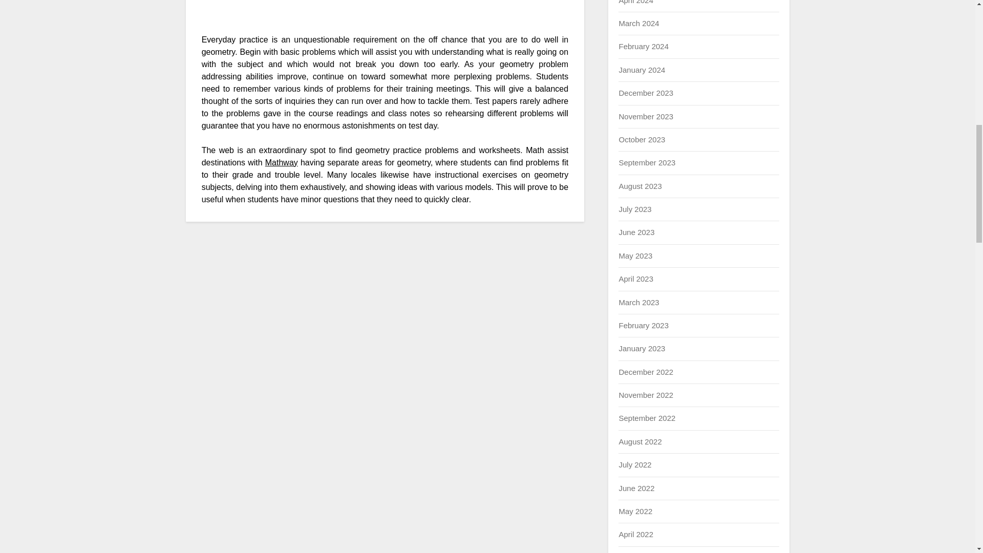  Describe the element at coordinates (646, 394) in the screenshot. I see `November 2022` at that location.